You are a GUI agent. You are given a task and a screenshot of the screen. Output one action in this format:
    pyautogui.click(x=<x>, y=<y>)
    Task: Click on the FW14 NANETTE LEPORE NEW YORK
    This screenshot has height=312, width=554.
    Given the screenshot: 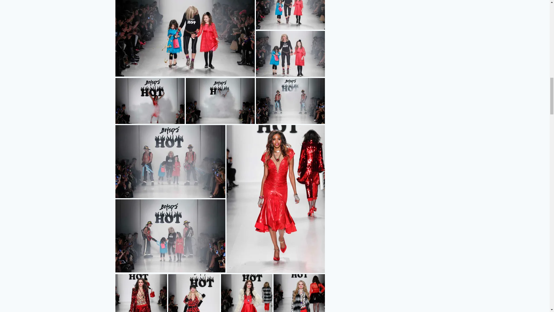 What is the action you would take?
    pyautogui.click(x=290, y=15)
    